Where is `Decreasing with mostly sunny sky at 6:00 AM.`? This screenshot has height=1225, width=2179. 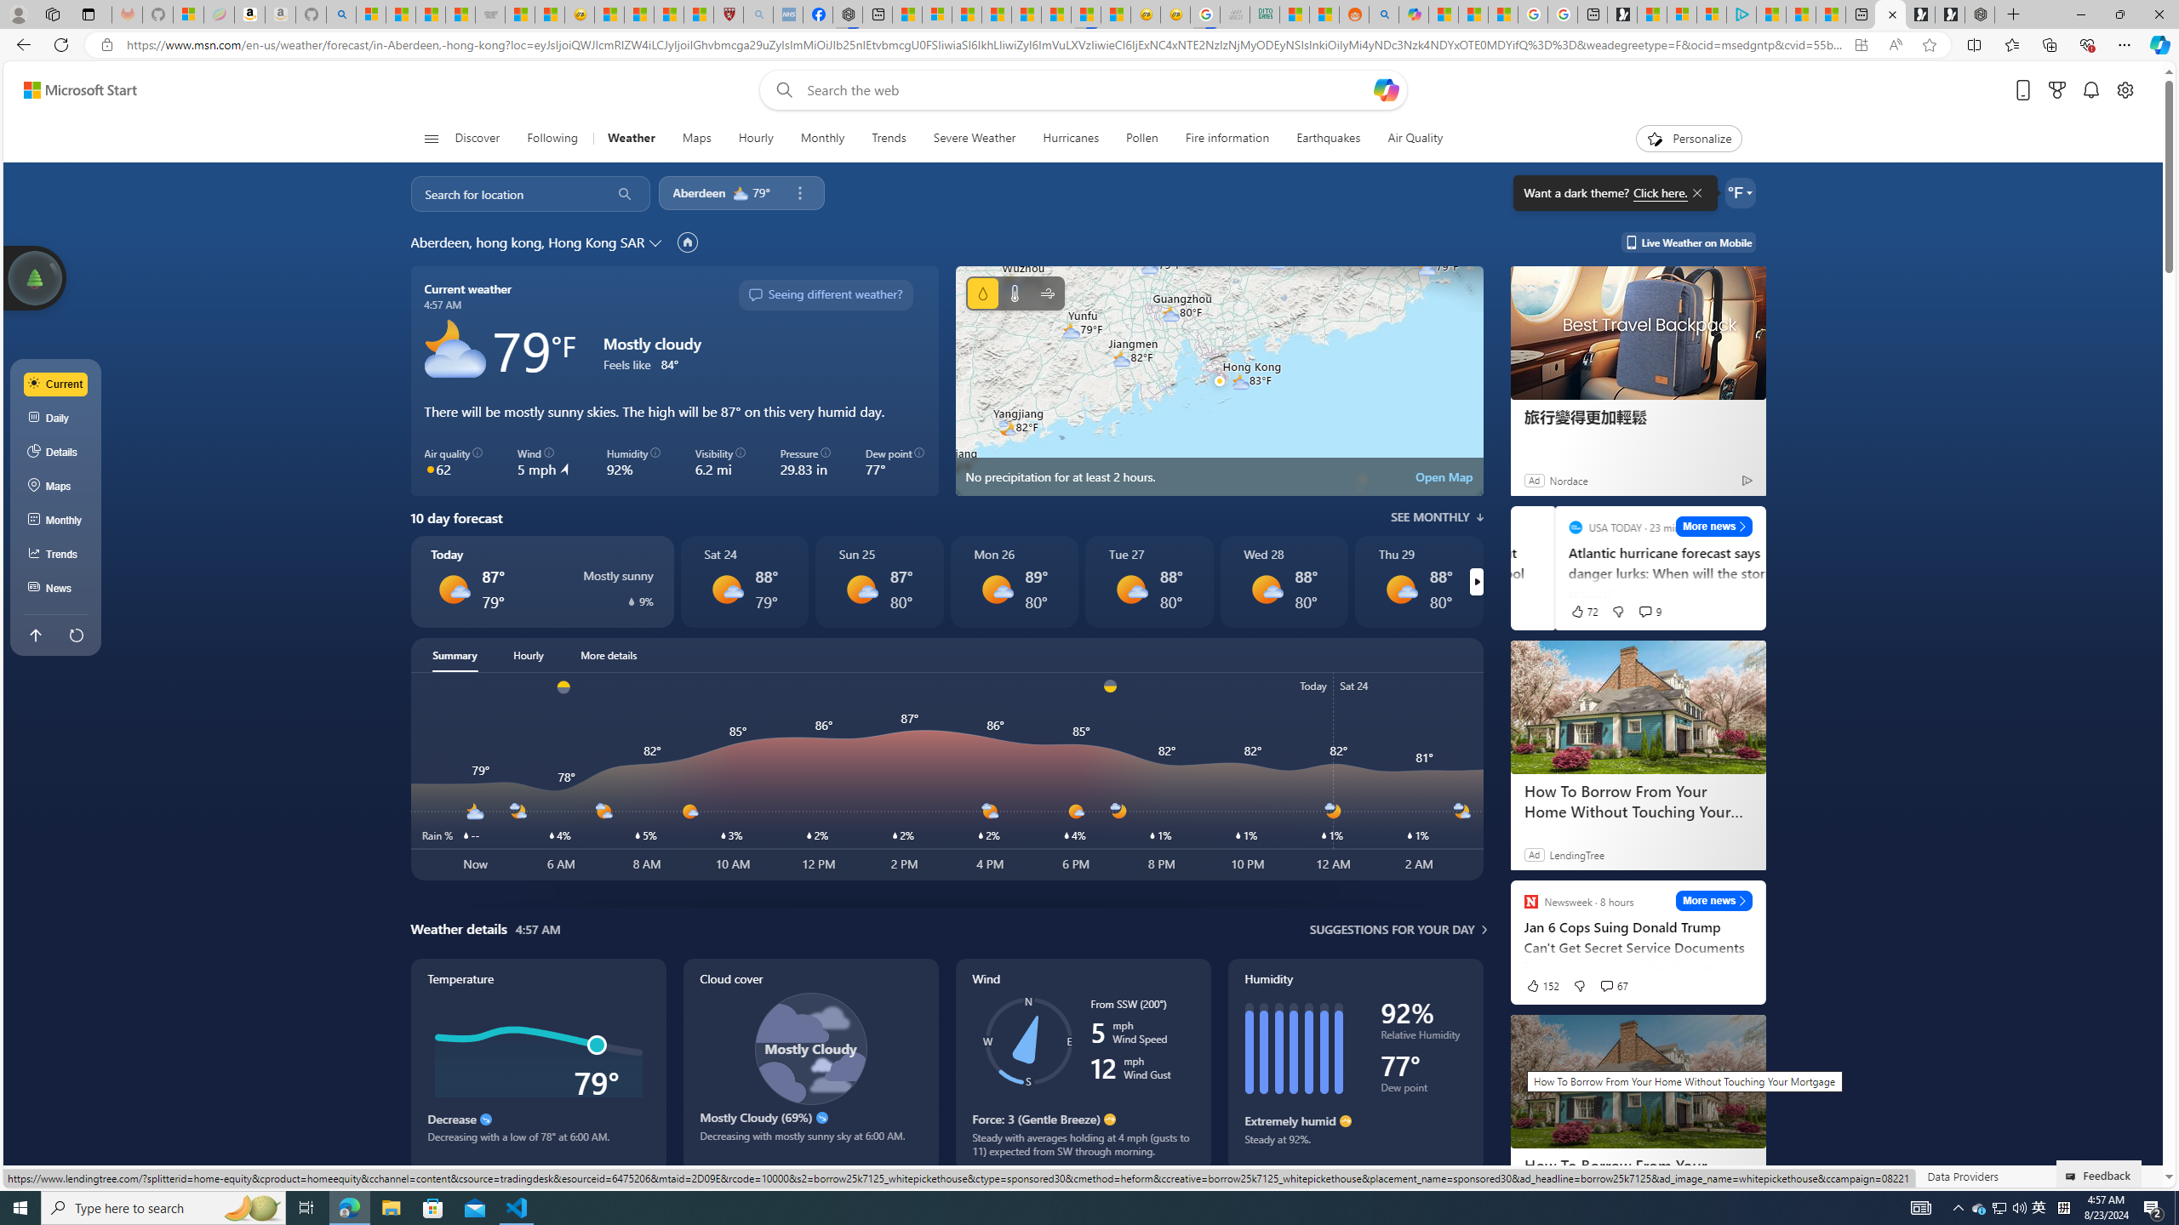 Decreasing with mostly sunny sky at 6:00 AM. is located at coordinates (810, 1142).